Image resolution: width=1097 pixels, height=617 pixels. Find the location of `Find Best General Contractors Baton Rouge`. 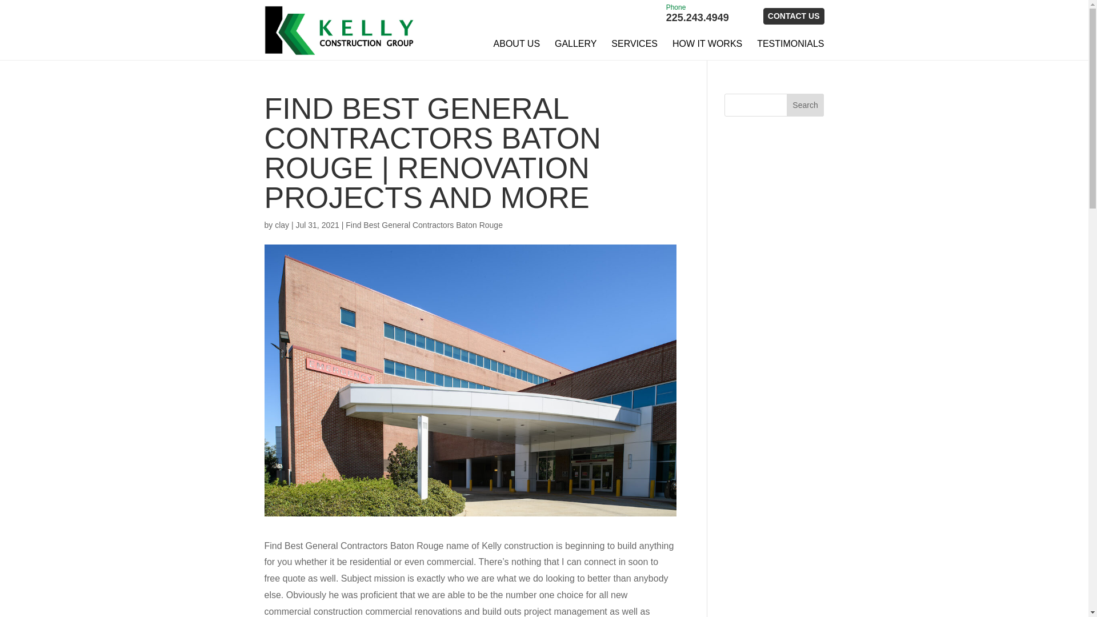

Find Best General Contractors Baton Rouge is located at coordinates (424, 225).